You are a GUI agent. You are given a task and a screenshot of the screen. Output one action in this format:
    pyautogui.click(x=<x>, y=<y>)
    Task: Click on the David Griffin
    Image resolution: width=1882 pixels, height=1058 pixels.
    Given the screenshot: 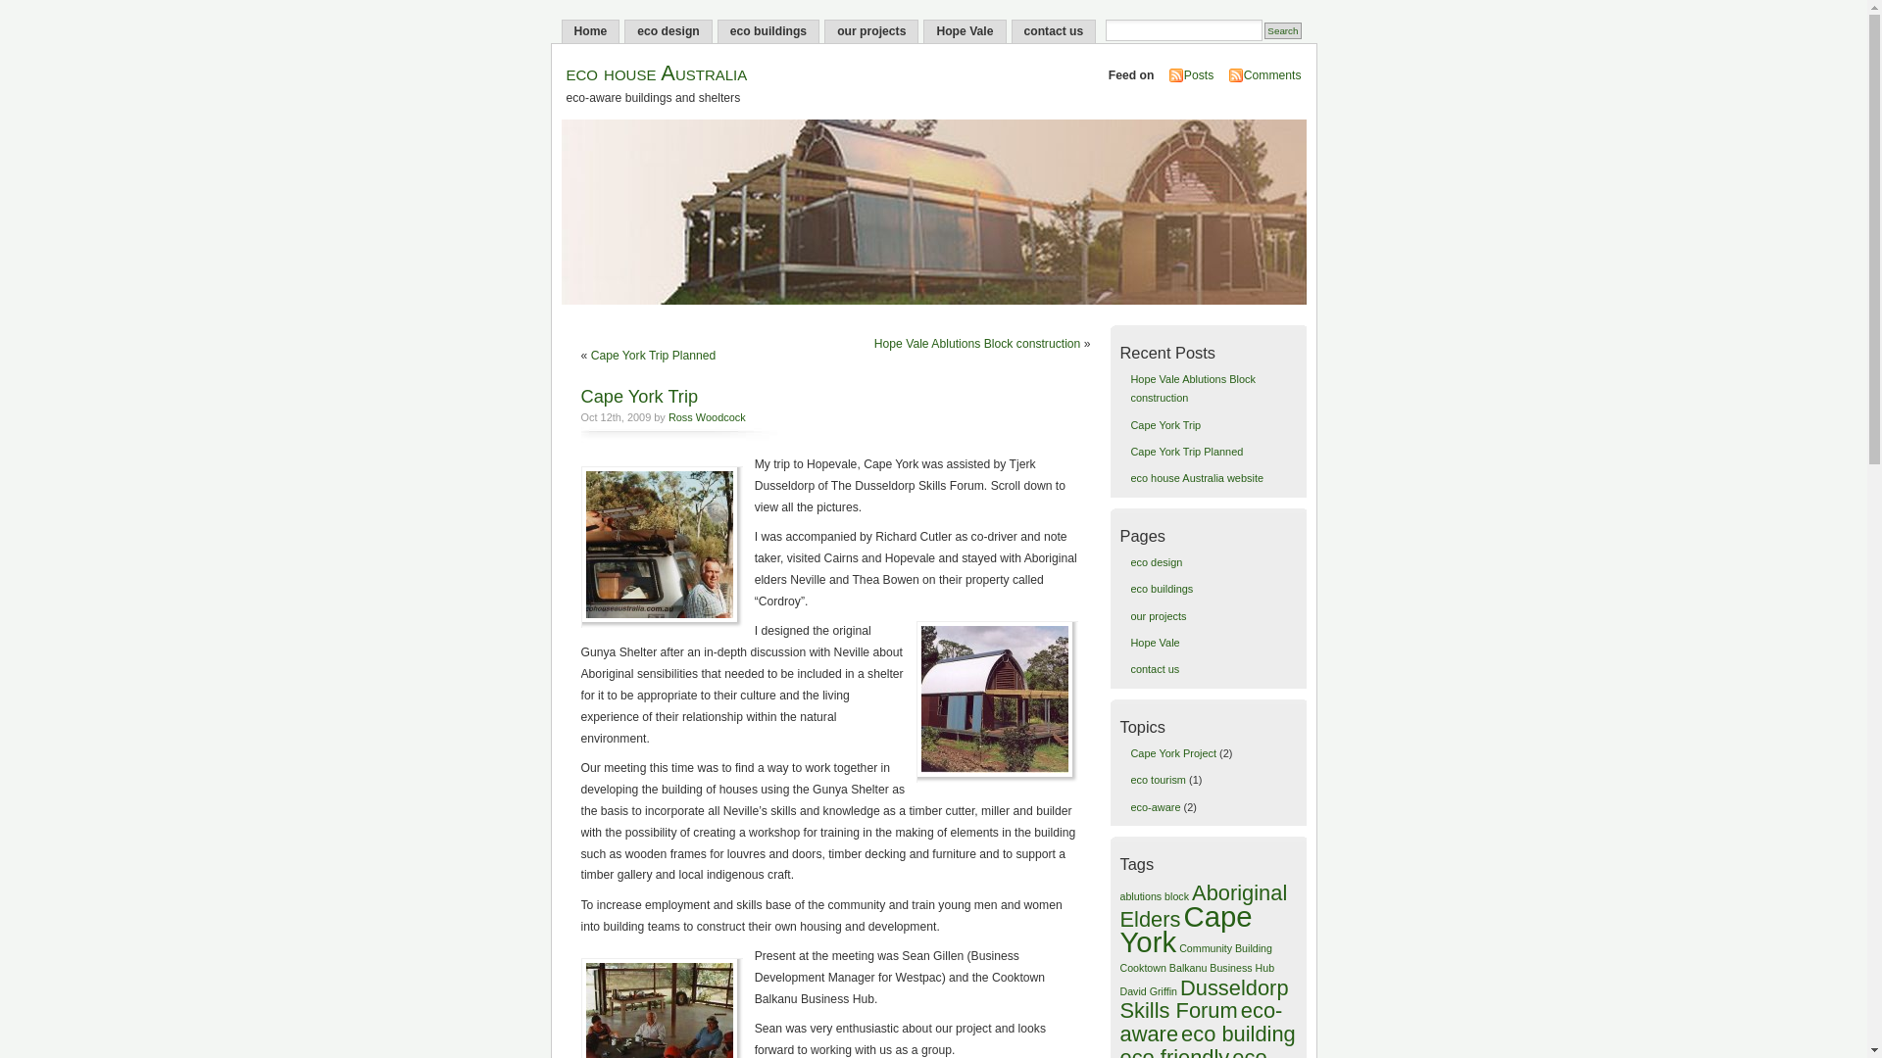 What is the action you would take?
    pyautogui.click(x=1148, y=991)
    